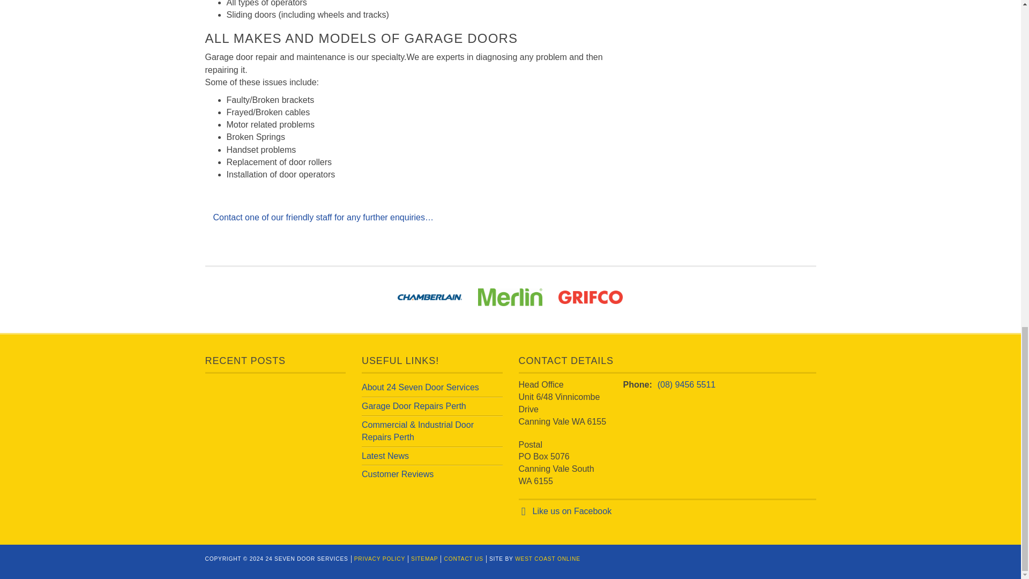  What do you see at coordinates (420, 387) in the screenshot?
I see `About 24 Seven Door Services` at bounding box center [420, 387].